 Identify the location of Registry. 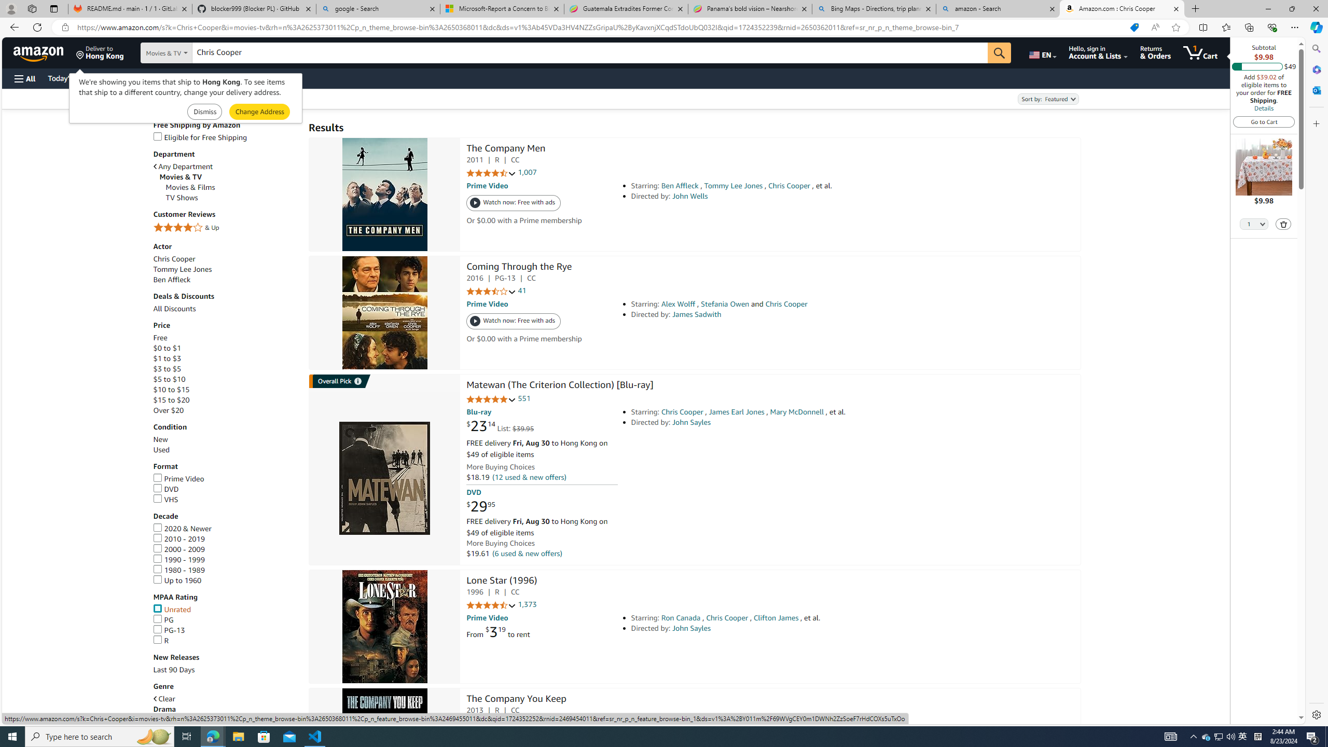
(187, 78).